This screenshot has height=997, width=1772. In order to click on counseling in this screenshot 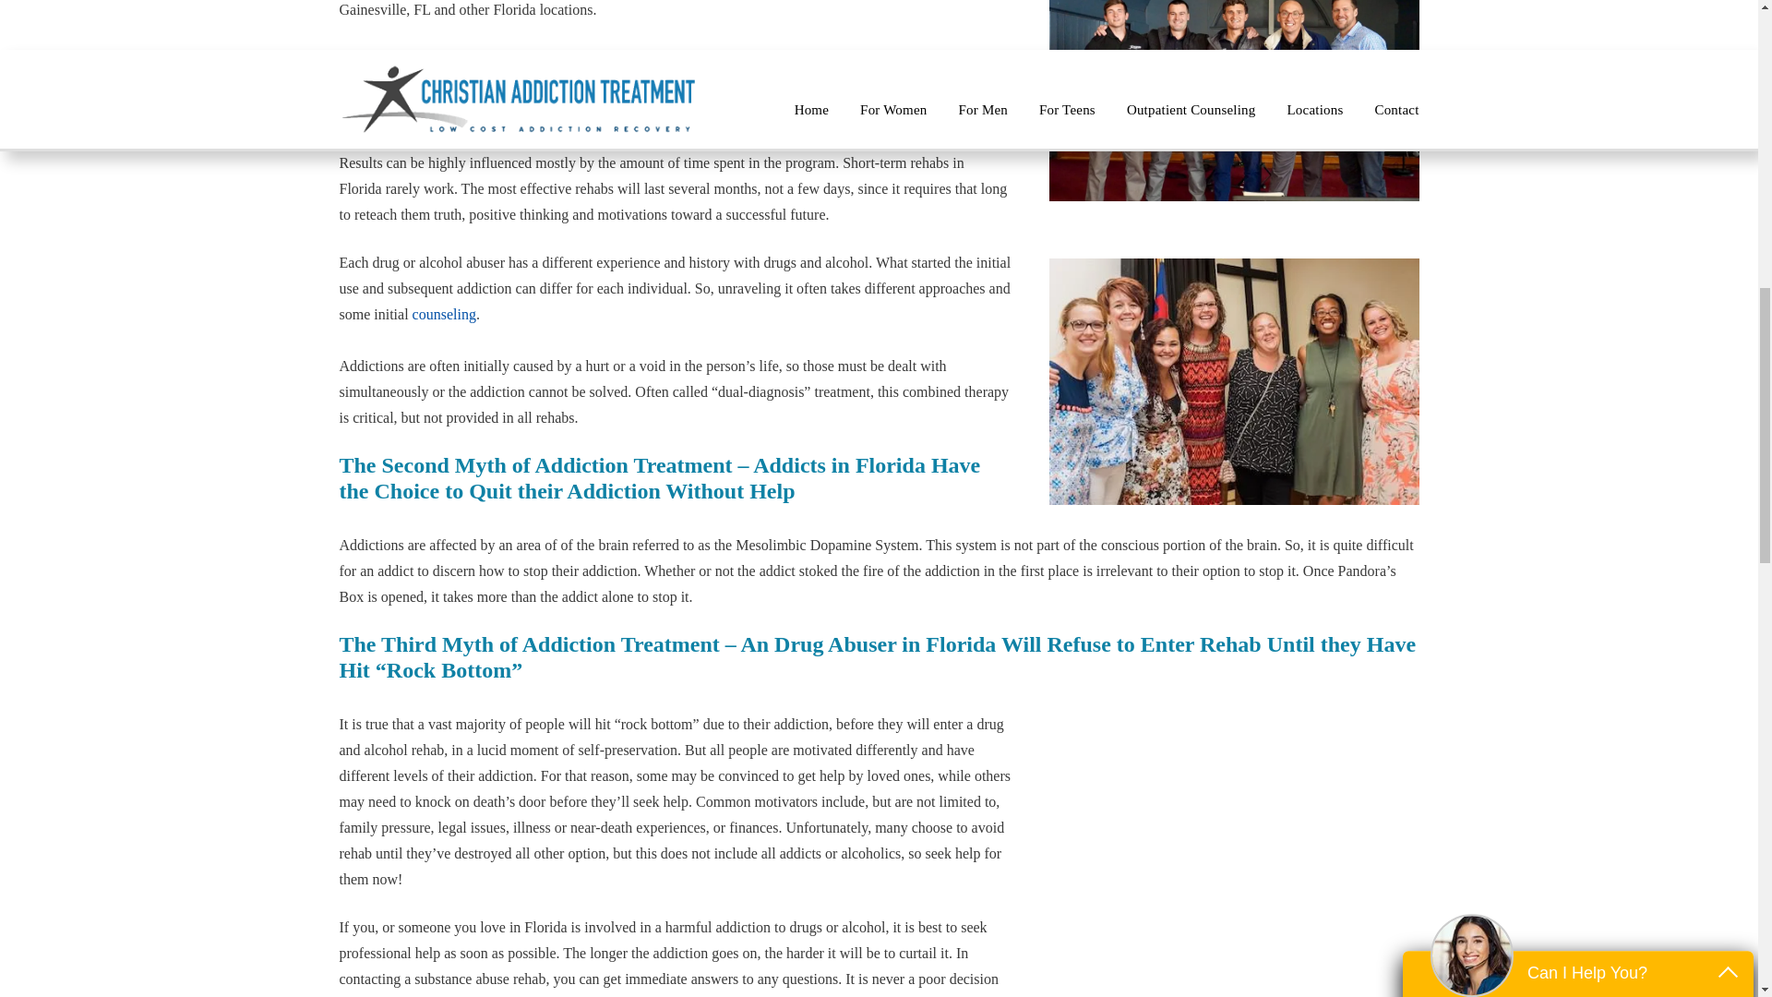, I will do `click(445, 314)`.